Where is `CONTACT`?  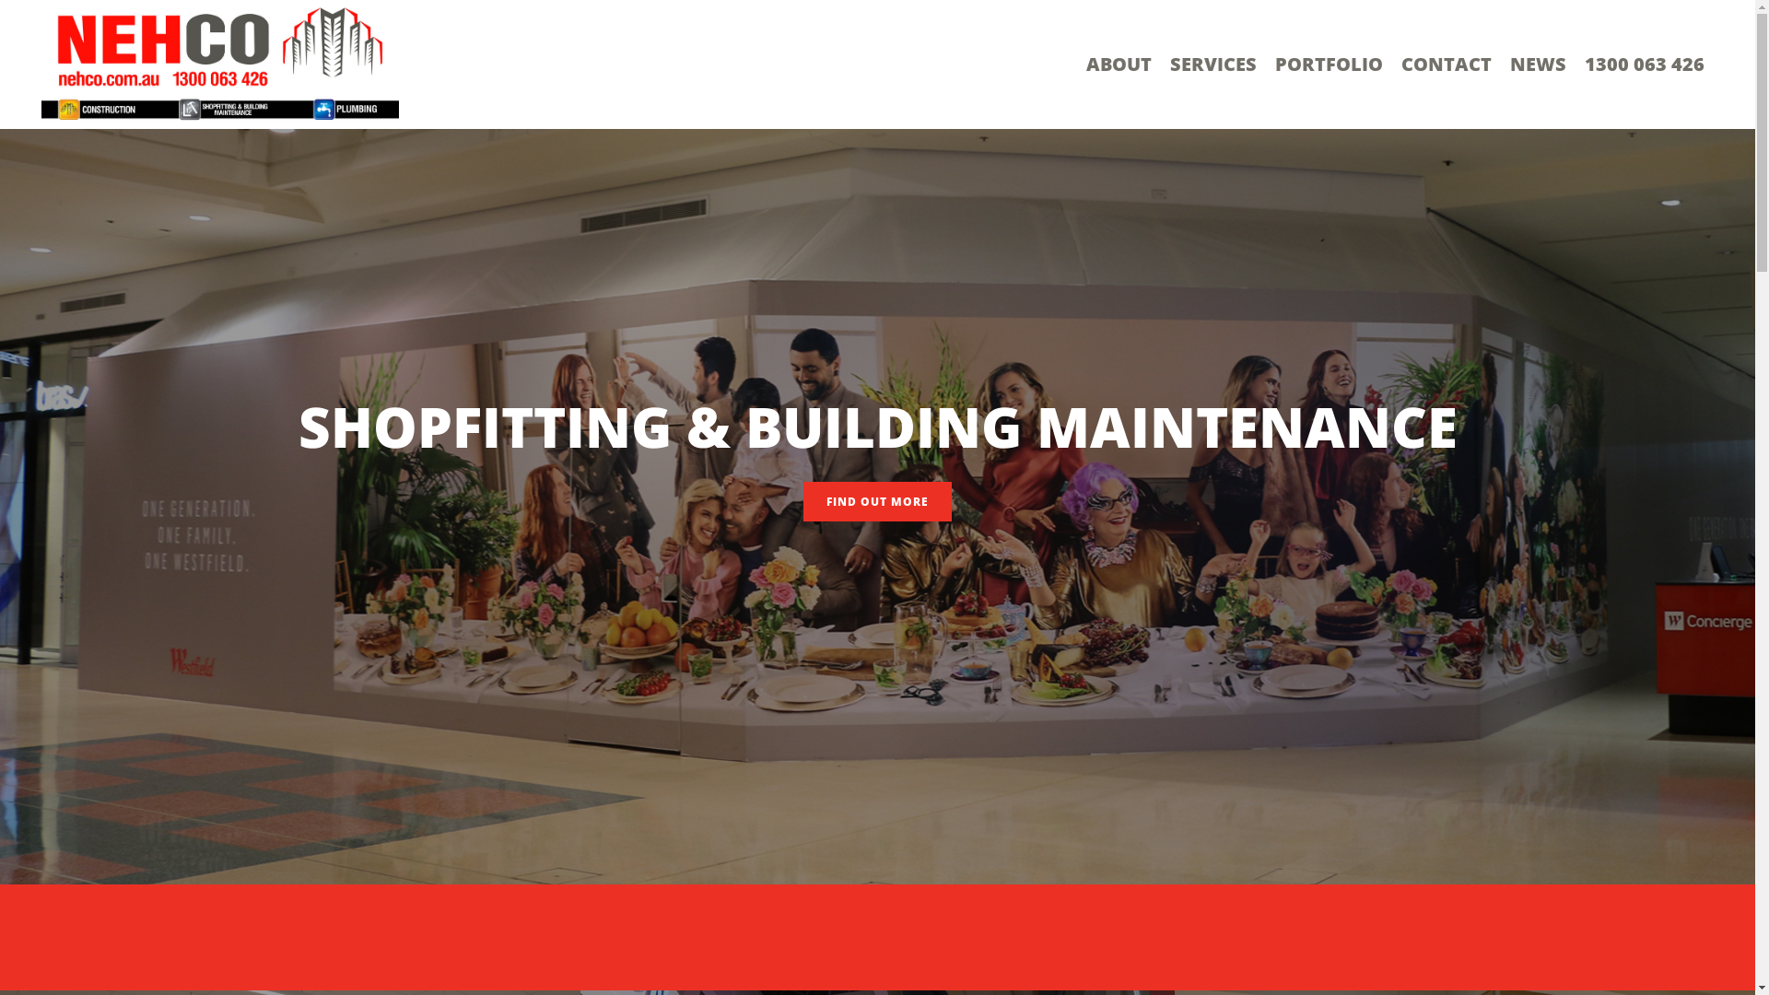
CONTACT is located at coordinates (1447, 64).